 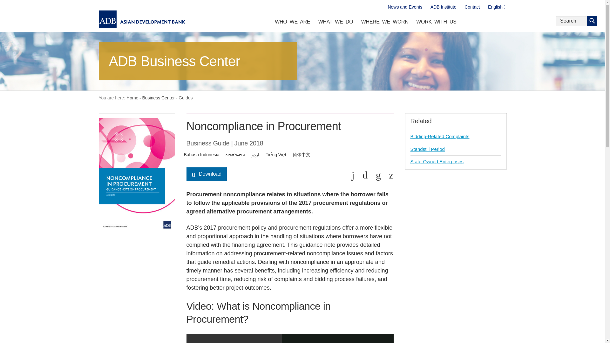 What do you see at coordinates (384, 23) in the screenshot?
I see `WHERE  WE  WORK` at bounding box center [384, 23].